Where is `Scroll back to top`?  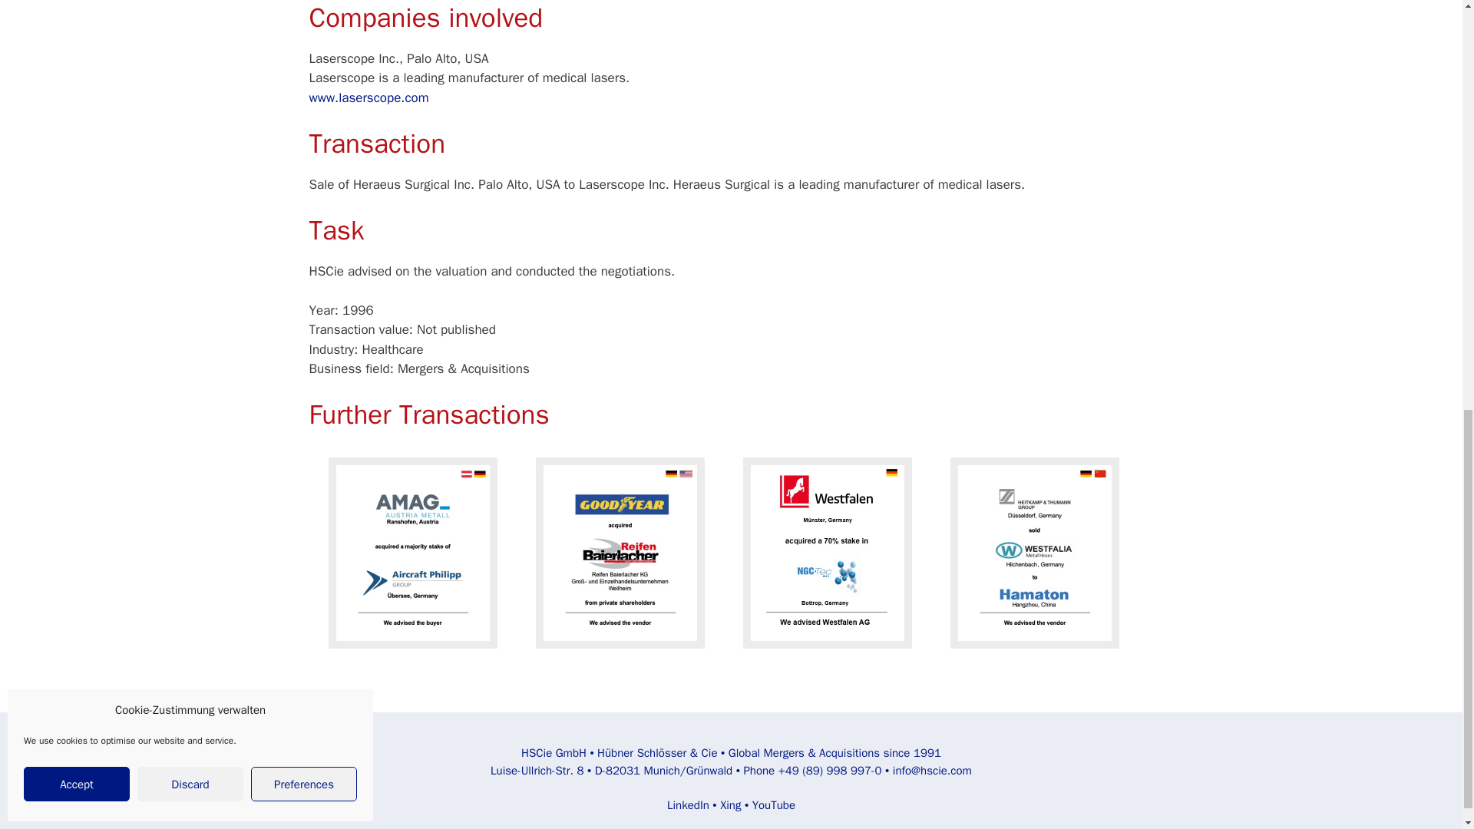
Scroll back to top is located at coordinates (1424, 728).